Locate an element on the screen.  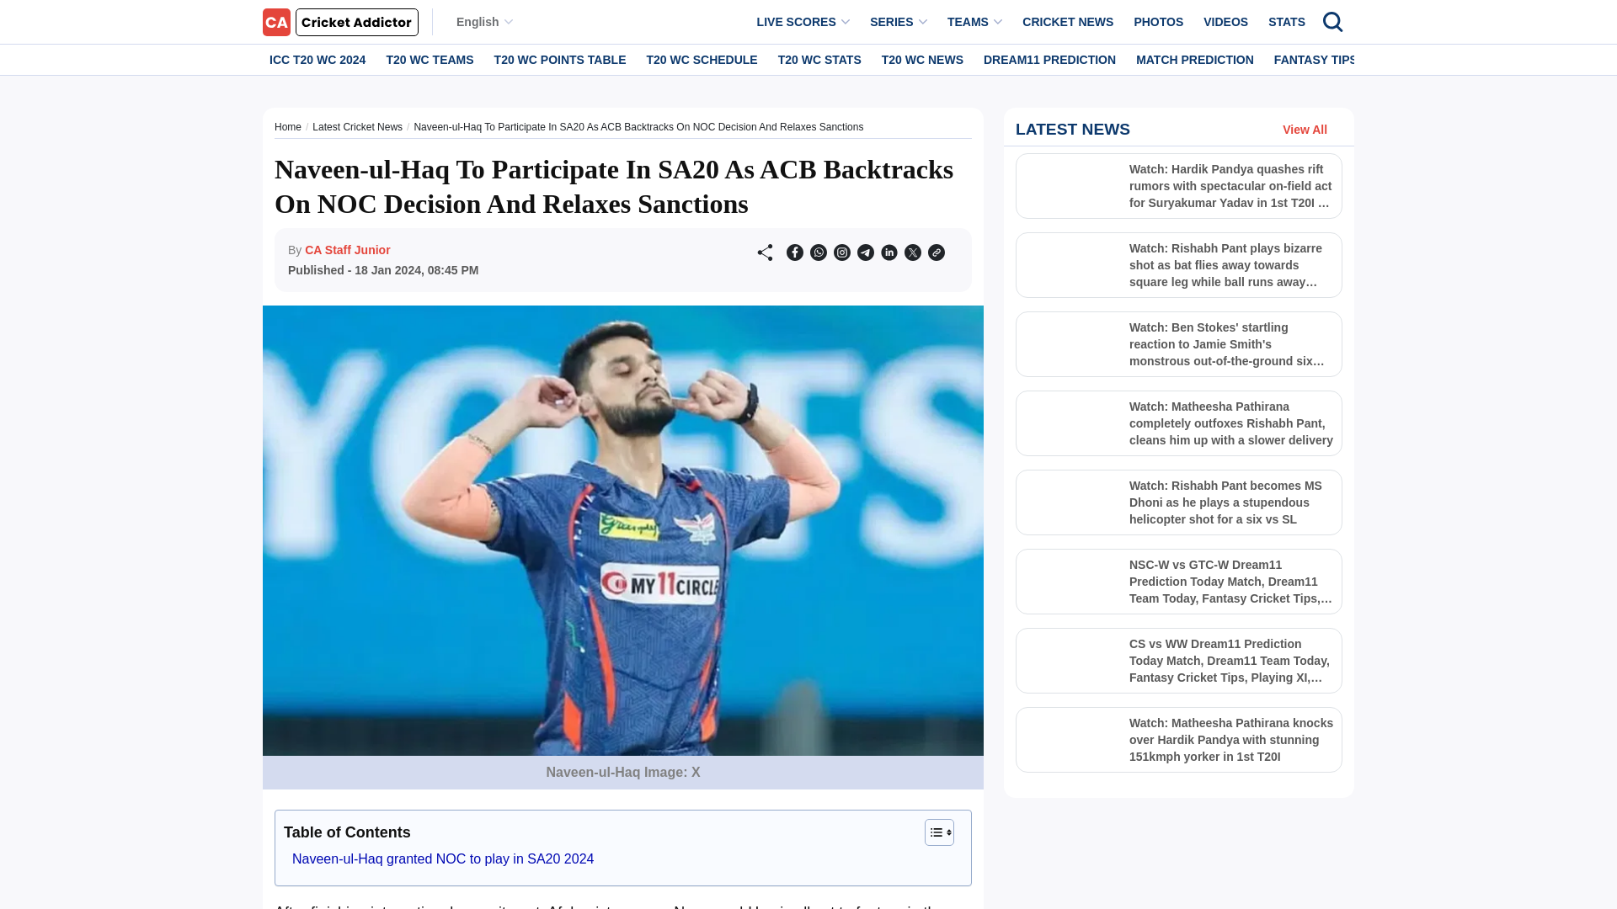
T20 WC POINTS TABLE is located at coordinates (561, 59).